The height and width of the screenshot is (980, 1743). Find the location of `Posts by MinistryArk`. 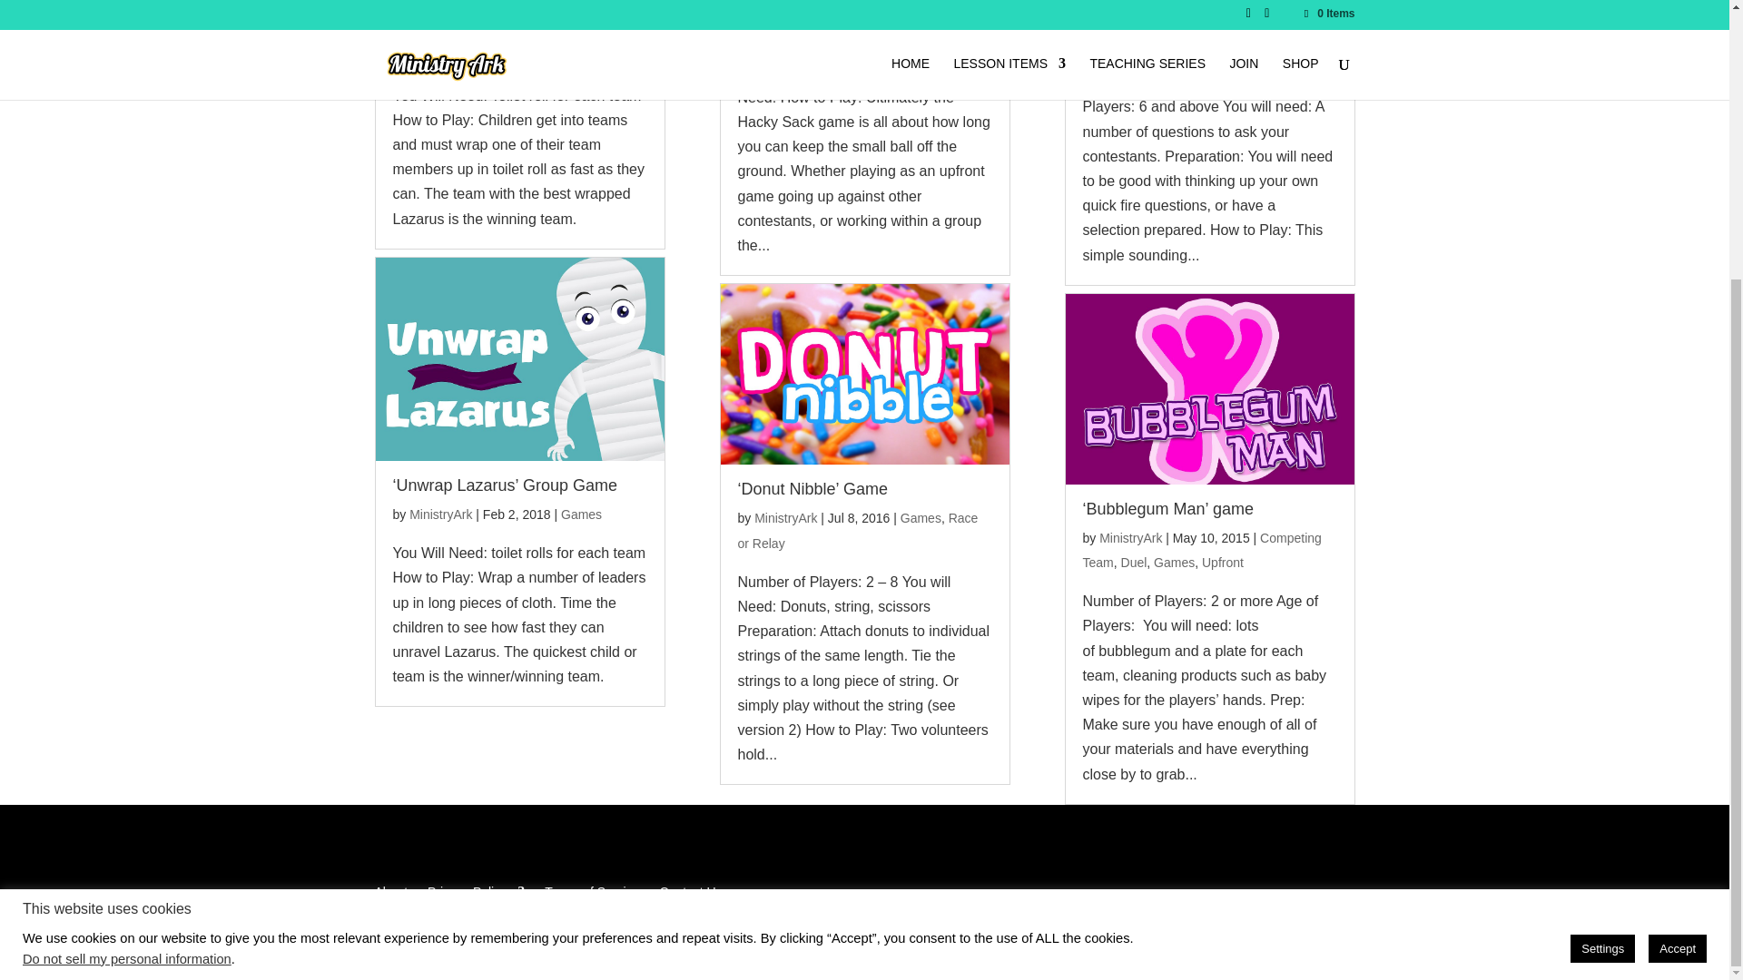

Posts by MinistryArk is located at coordinates (1131, 537).